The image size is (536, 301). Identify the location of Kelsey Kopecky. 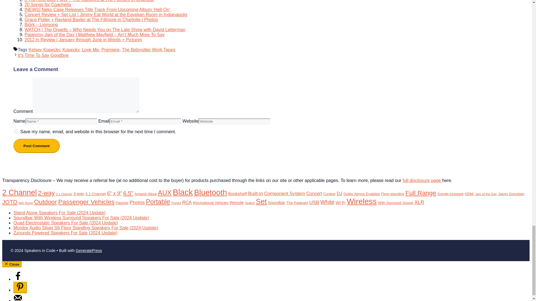
(44, 50).